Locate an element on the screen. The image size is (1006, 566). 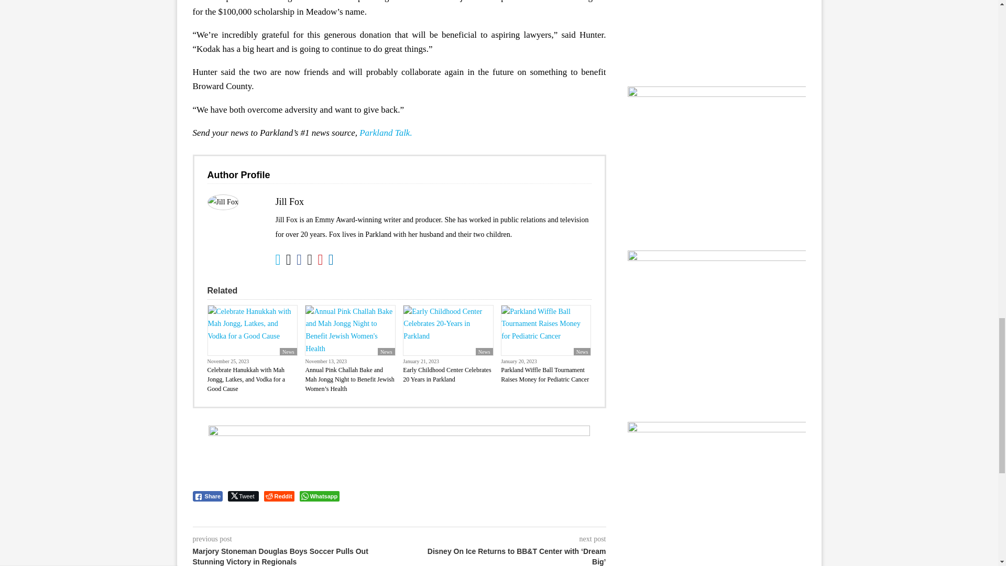
Early Childhood Center Celebrates 20 Years in Parkland 4 is located at coordinates (447, 331).